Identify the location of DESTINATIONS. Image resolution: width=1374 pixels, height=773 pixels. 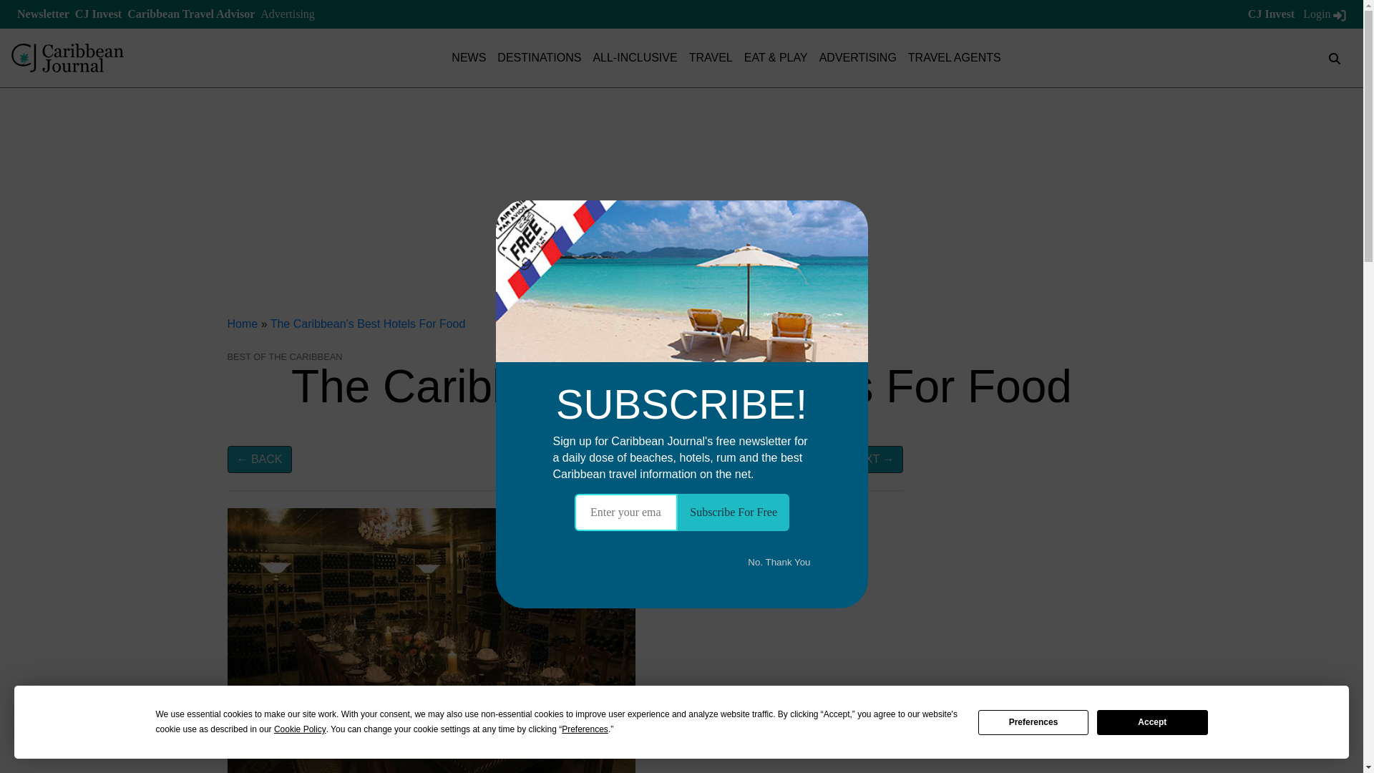
(540, 57).